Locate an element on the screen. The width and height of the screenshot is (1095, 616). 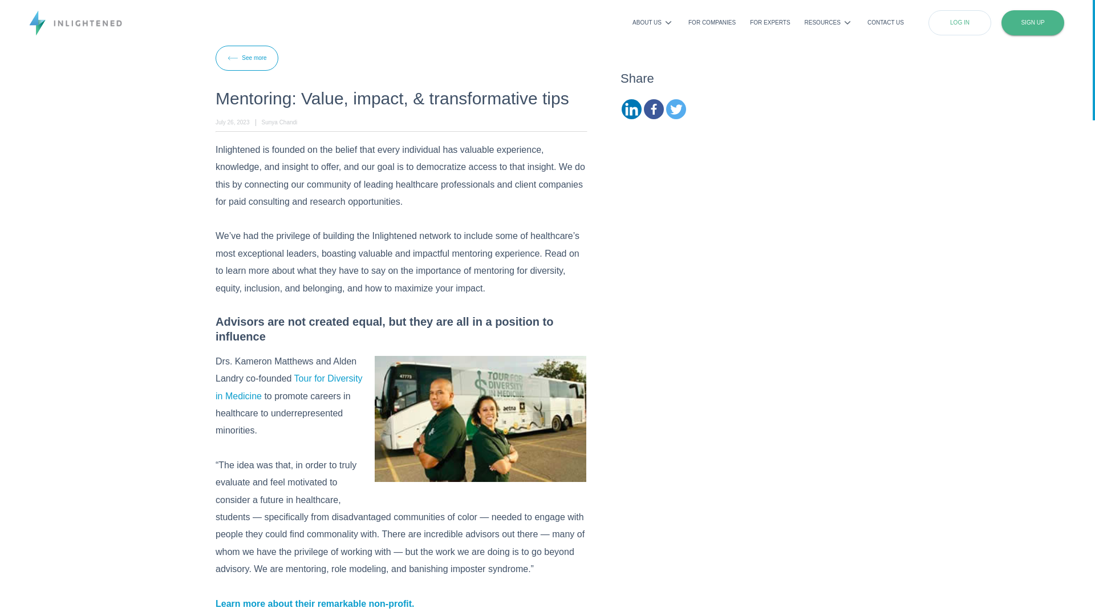
SIGN UP is located at coordinates (1033, 23).